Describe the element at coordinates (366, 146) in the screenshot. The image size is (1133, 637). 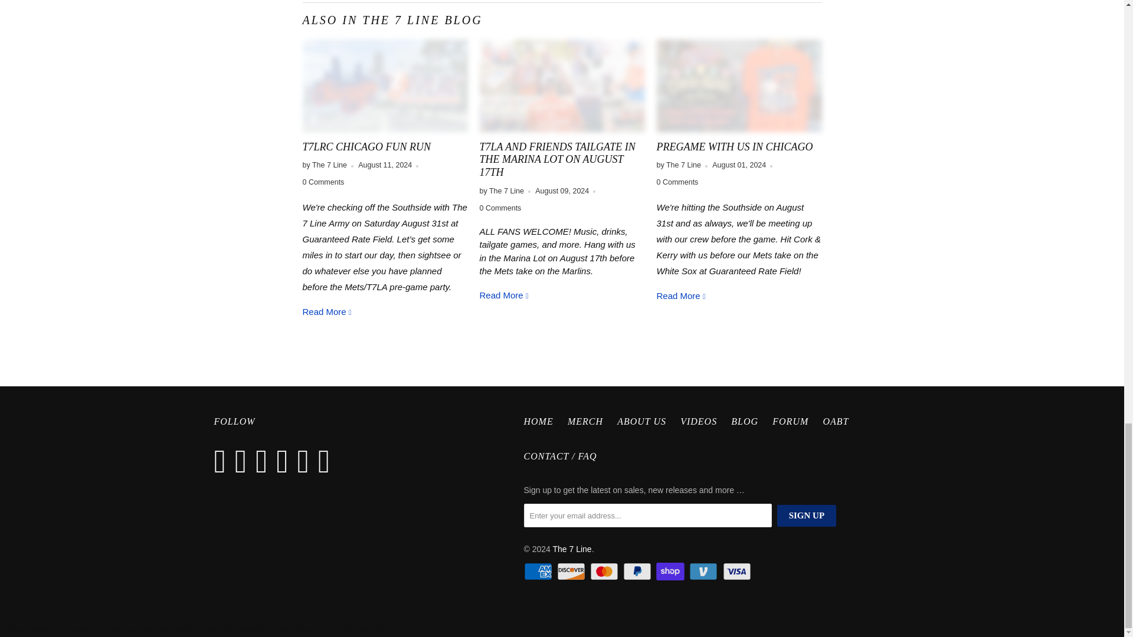
I see `T7LRC Chicago Fun Run` at that location.